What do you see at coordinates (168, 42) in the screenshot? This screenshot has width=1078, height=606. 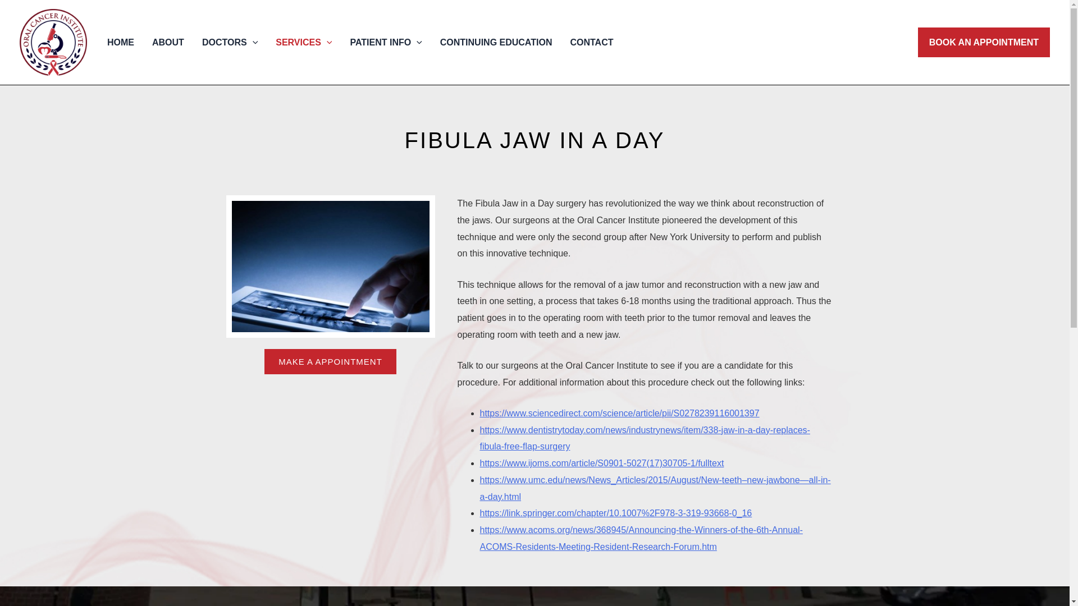 I see `ABOUT` at bounding box center [168, 42].